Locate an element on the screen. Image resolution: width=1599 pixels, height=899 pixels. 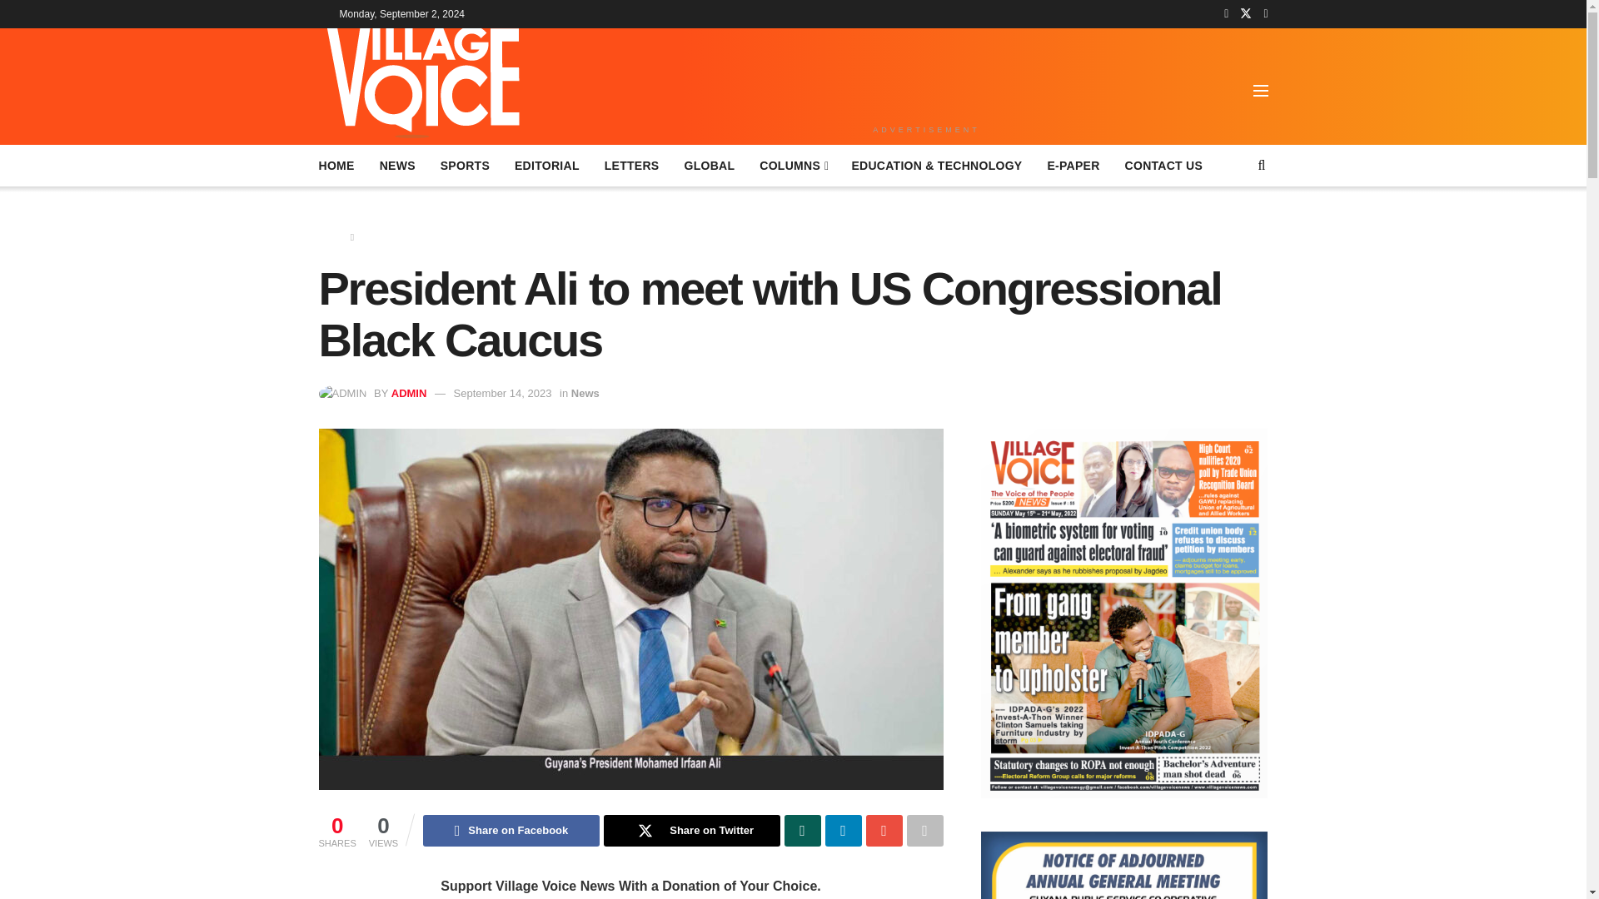
CONTACT US is located at coordinates (1164, 165).